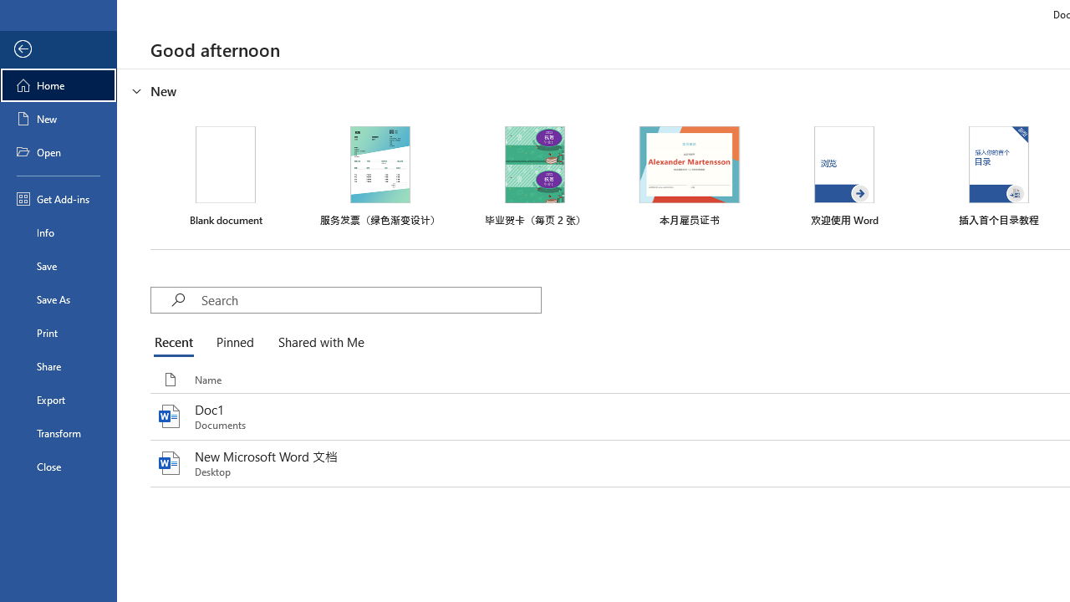 The height and width of the screenshot is (602, 1070). What do you see at coordinates (370, 299) in the screenshot?
I see `Search` at bounding box center [370, 299].